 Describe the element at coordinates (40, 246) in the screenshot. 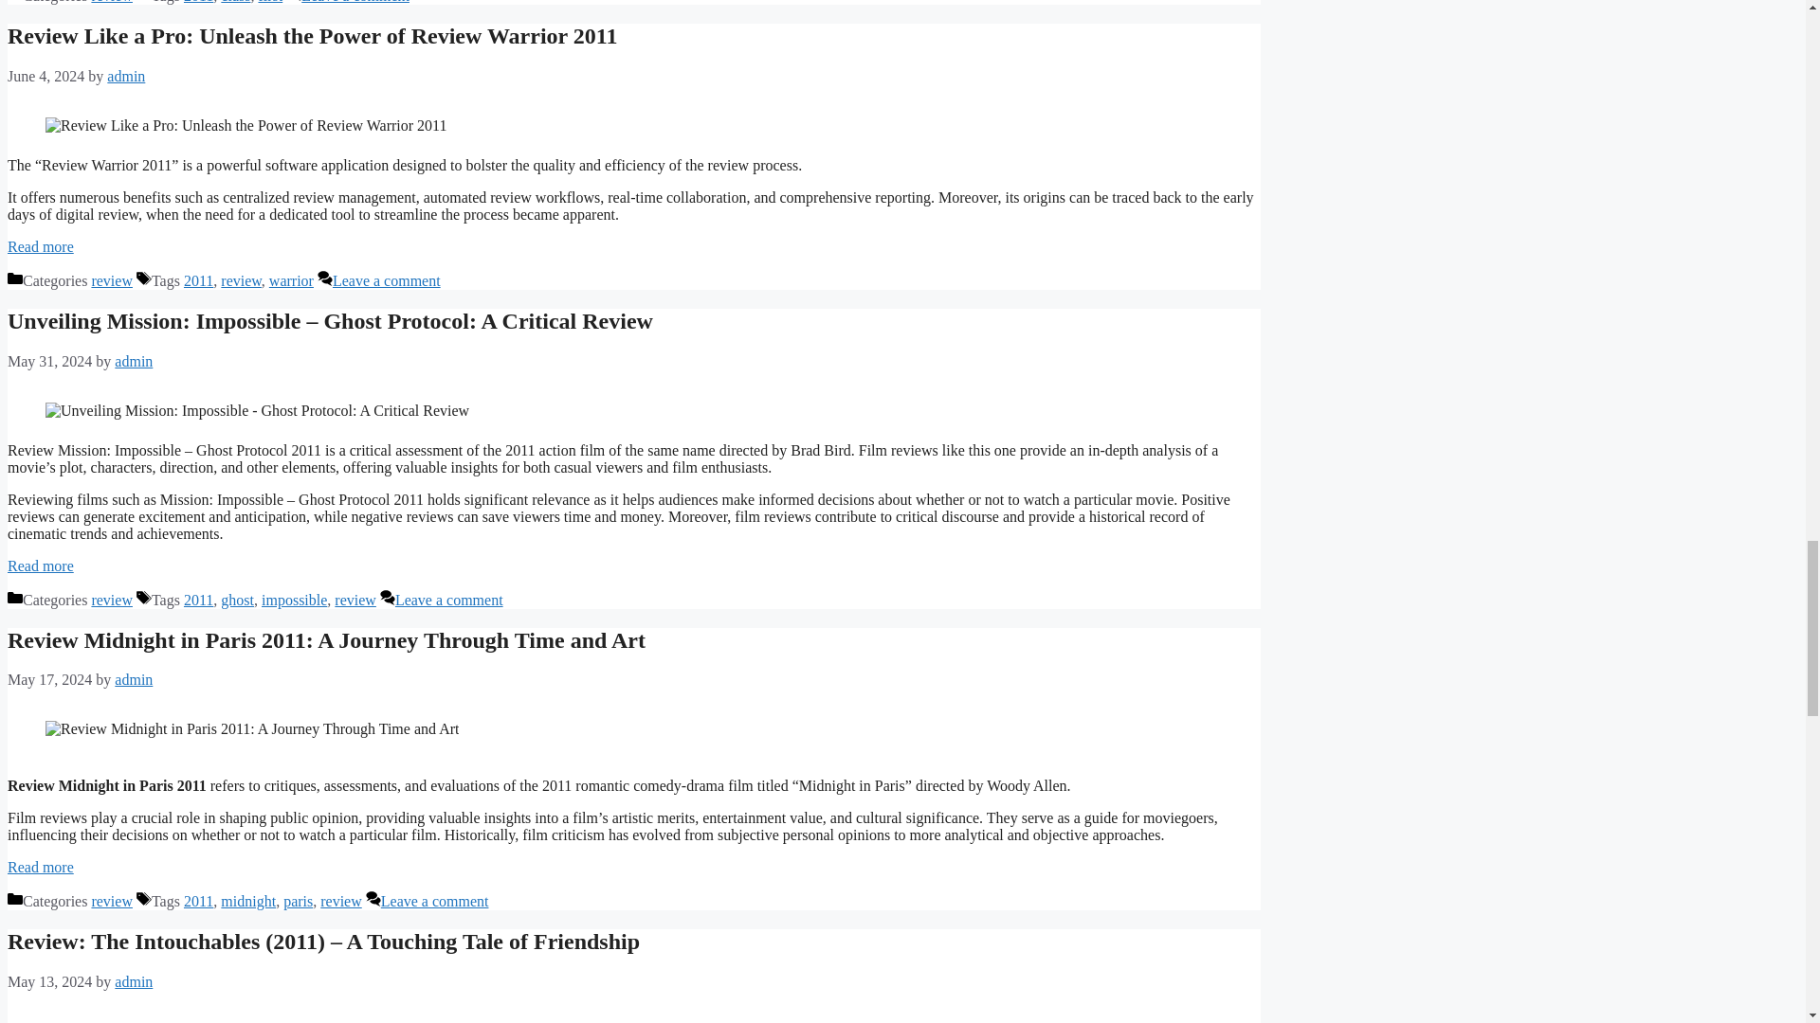

I see `Review Like a Pro: Unleash the Power of Review Warrior 2011` at that location.